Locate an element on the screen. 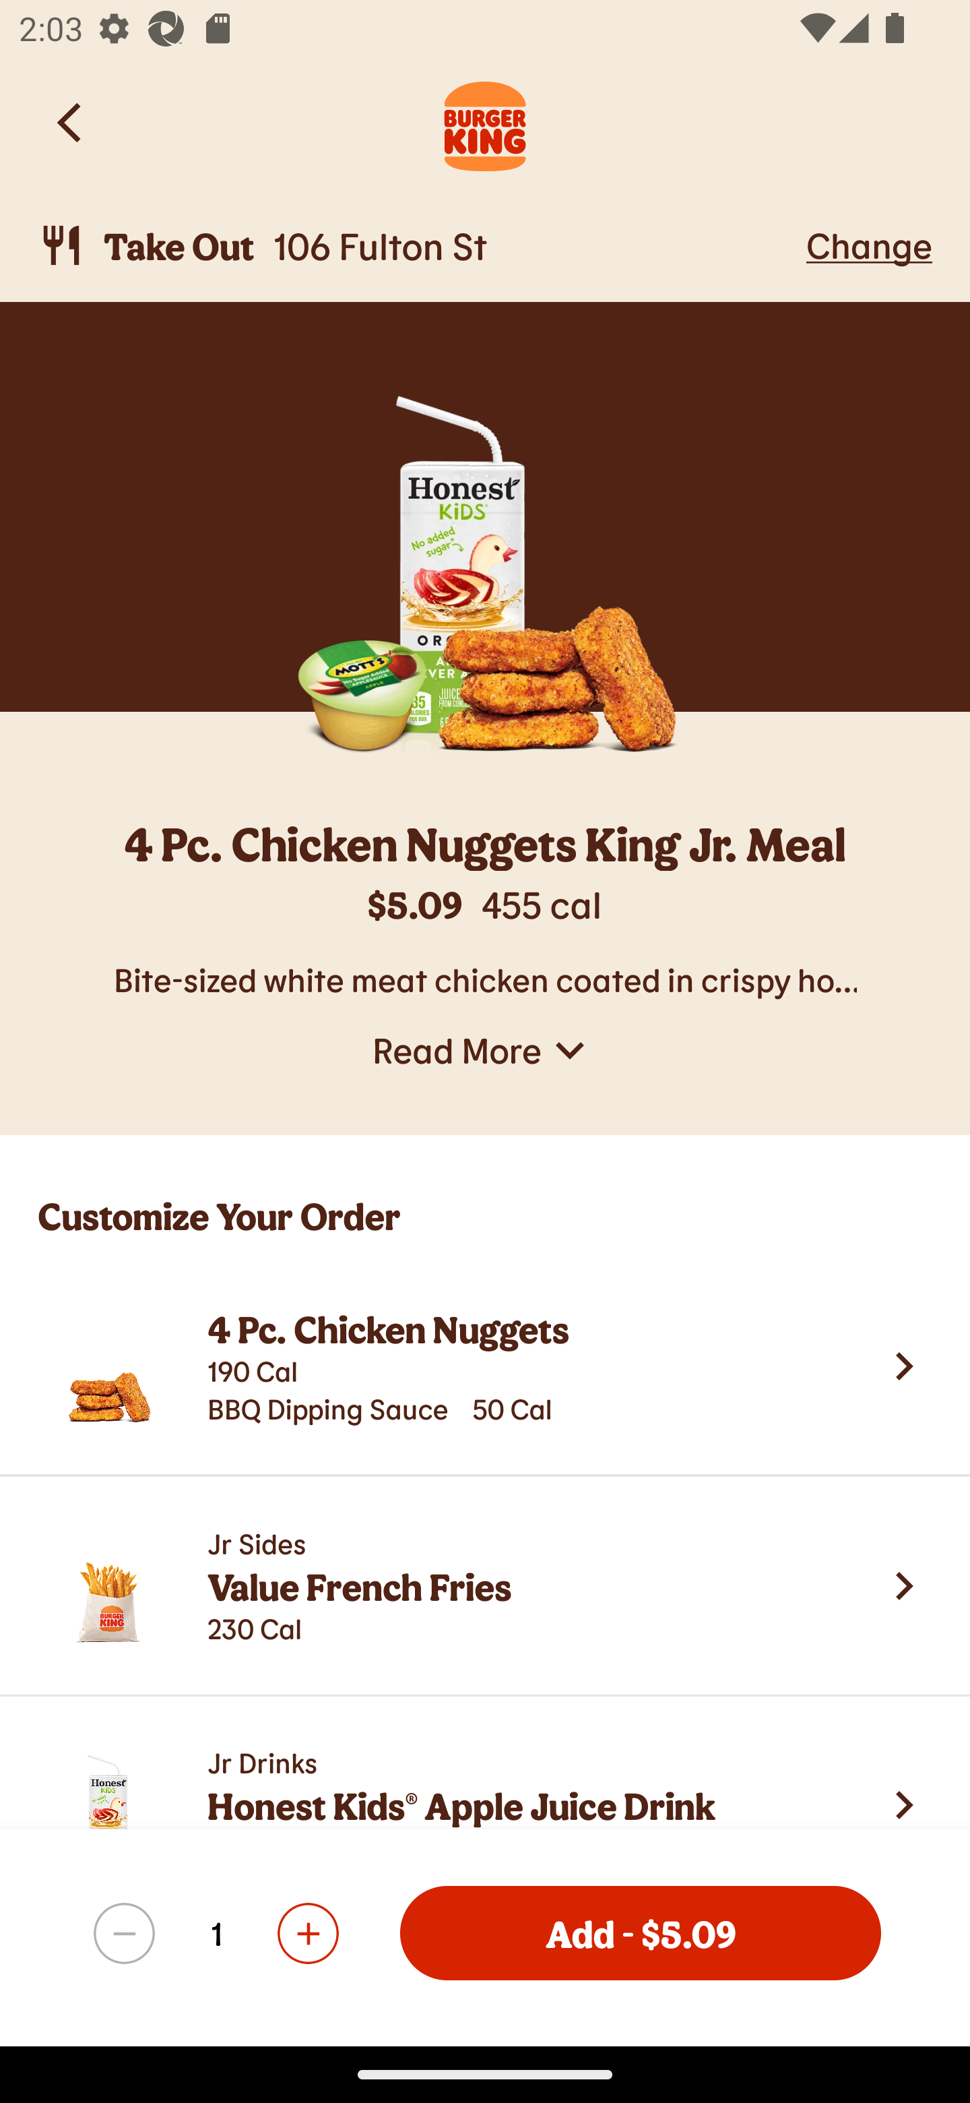  Burger King Logo. Navigate to Home is located at coordinates (485, 123).